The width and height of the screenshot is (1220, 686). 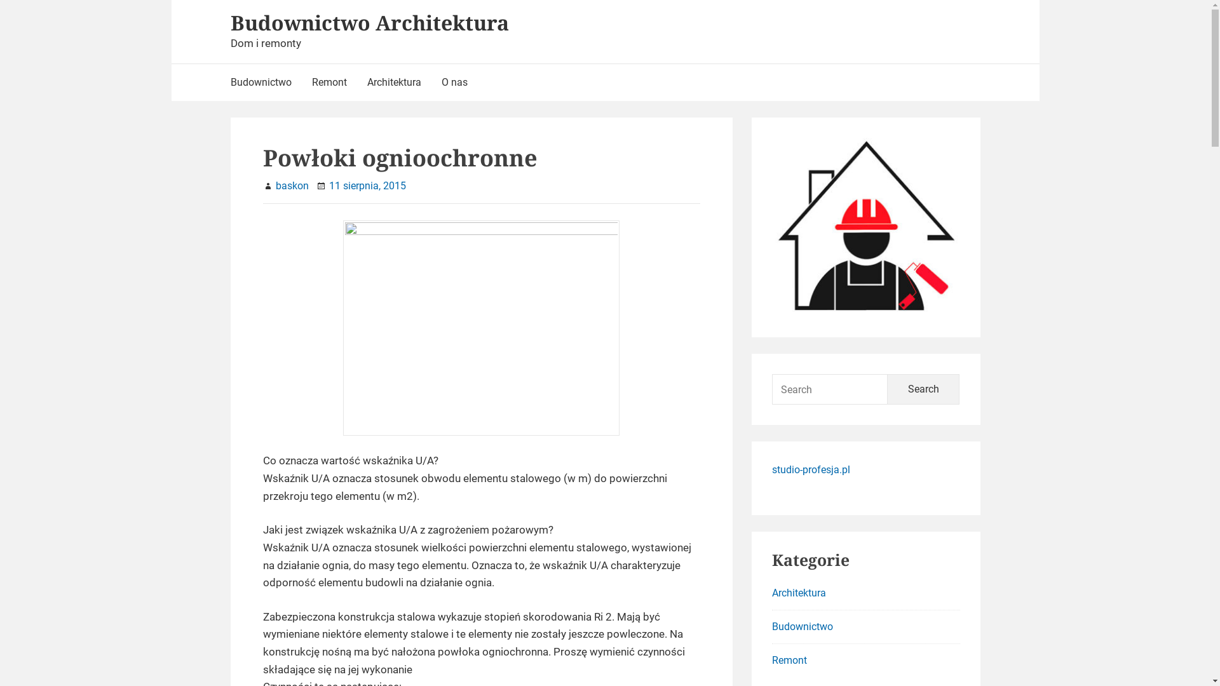 What do you see at coordinates (292, 185) in the screenshot?
I see `baskon` at bounding box center [292, 185].